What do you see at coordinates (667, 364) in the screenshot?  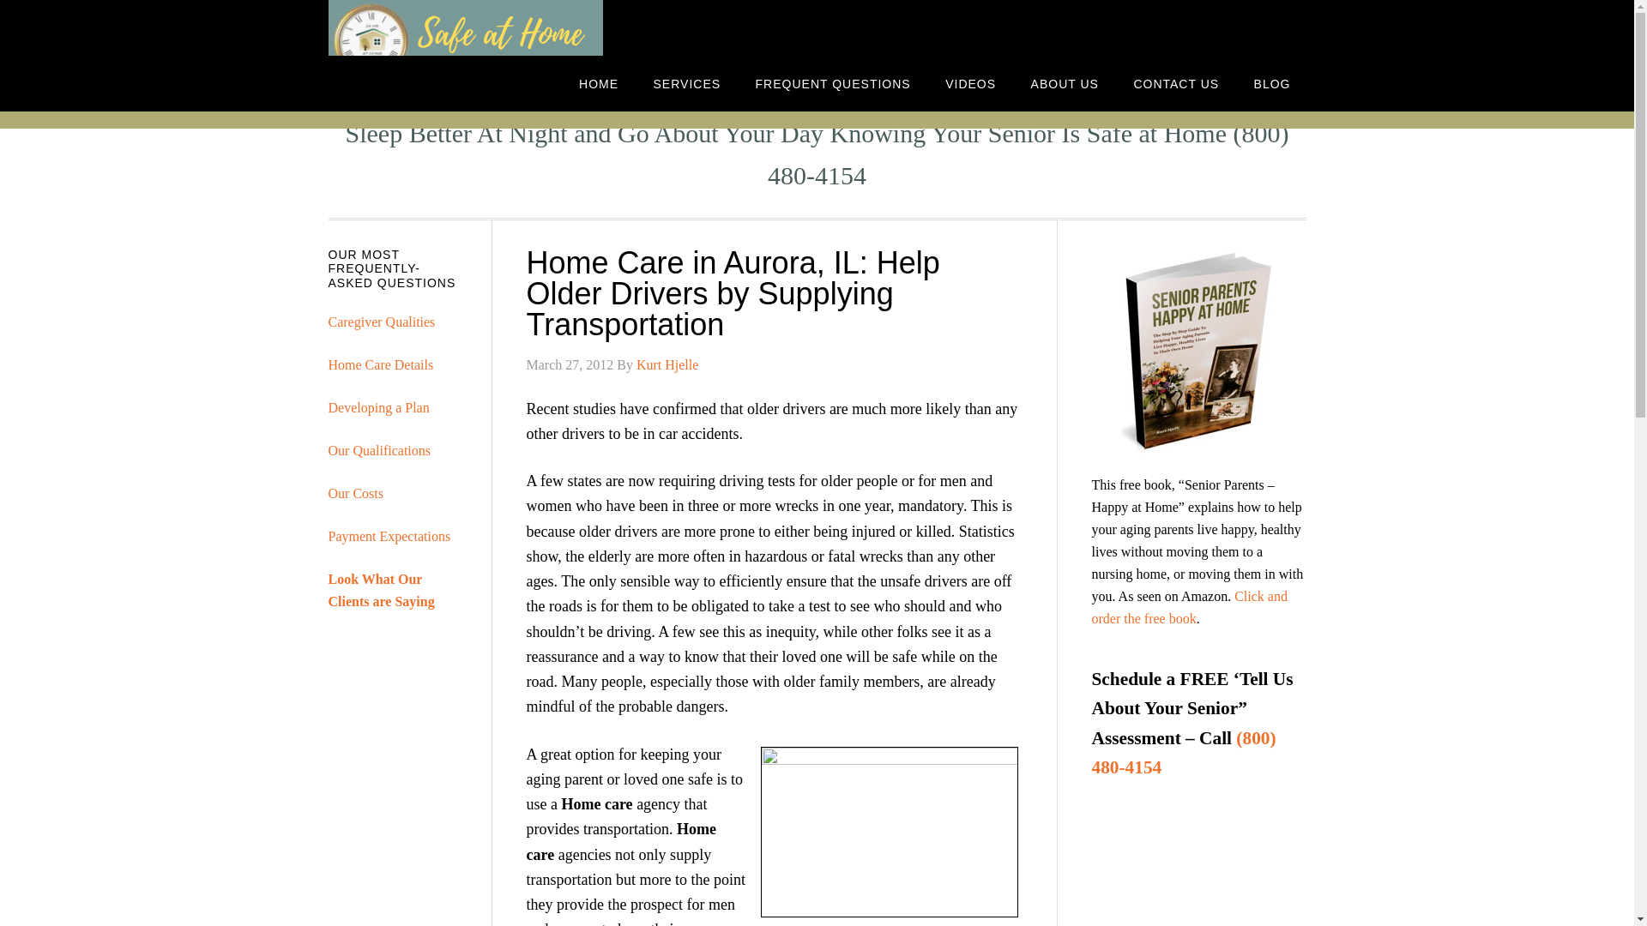 I see `Kurt Hjelle` at bounding box center [667, 364].